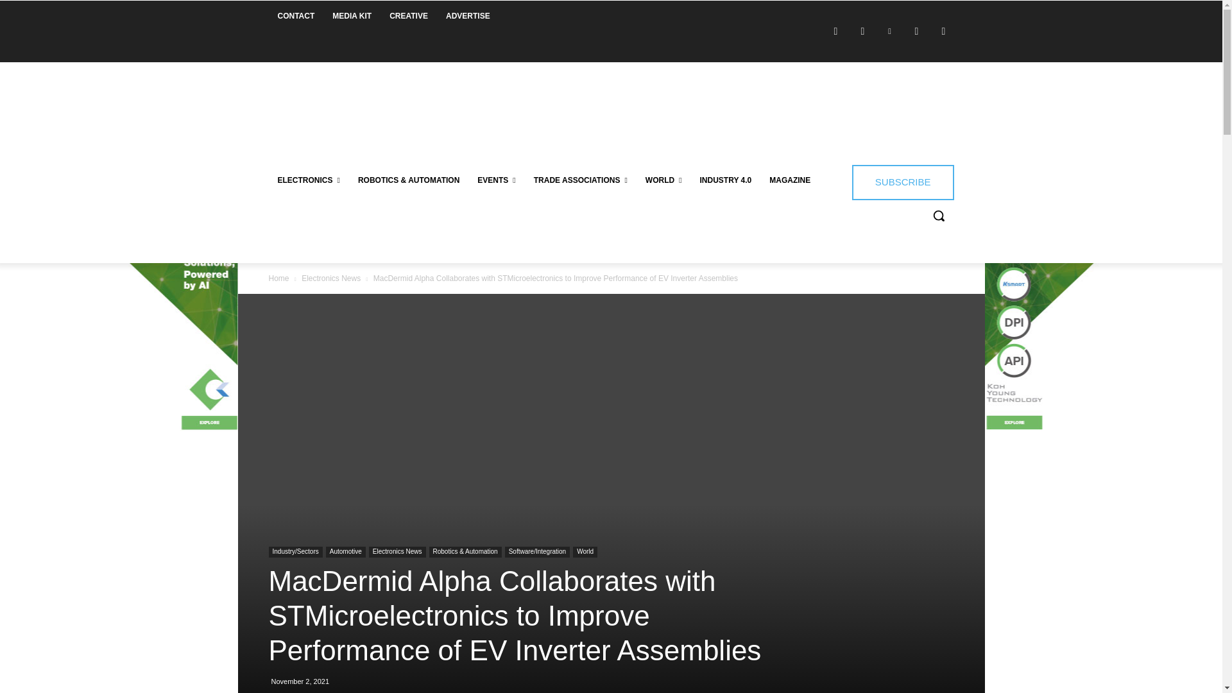 This screenshot has height=693, width=1232. Describe the element at coordinates (352, 15) in the screenshot. I see `MEDIA KIT` at that location.